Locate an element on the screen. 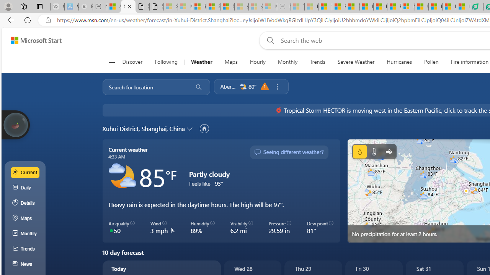  Temperature is located at coordinates (374, 151).